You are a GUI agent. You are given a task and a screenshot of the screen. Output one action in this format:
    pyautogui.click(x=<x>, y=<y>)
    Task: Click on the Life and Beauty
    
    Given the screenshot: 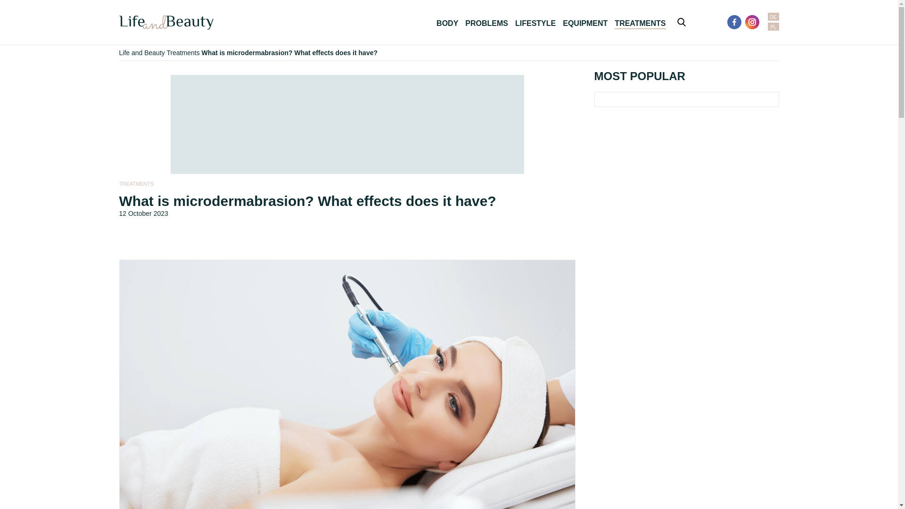 What is the action you would take?
    pyautogui.click(x=141, y=52)
    